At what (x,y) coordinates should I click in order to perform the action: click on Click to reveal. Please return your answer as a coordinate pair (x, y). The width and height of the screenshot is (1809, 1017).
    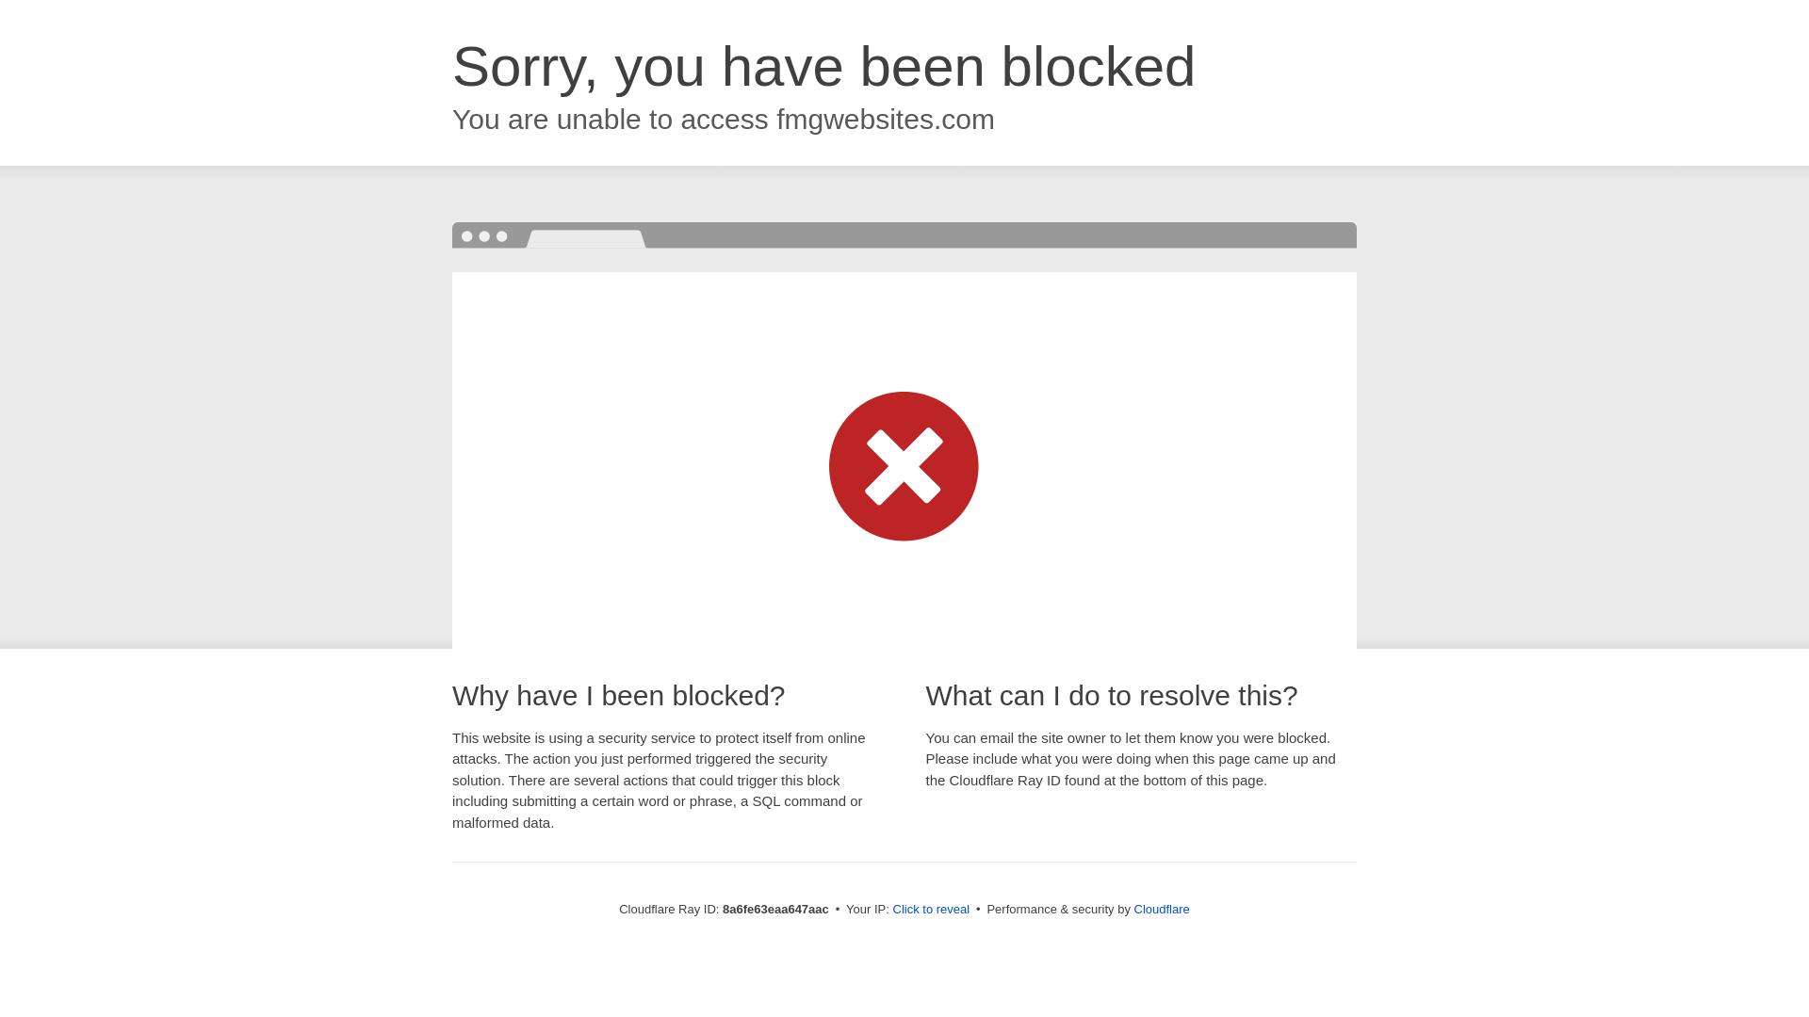
    Looking at the image, I should click on (931, 910).